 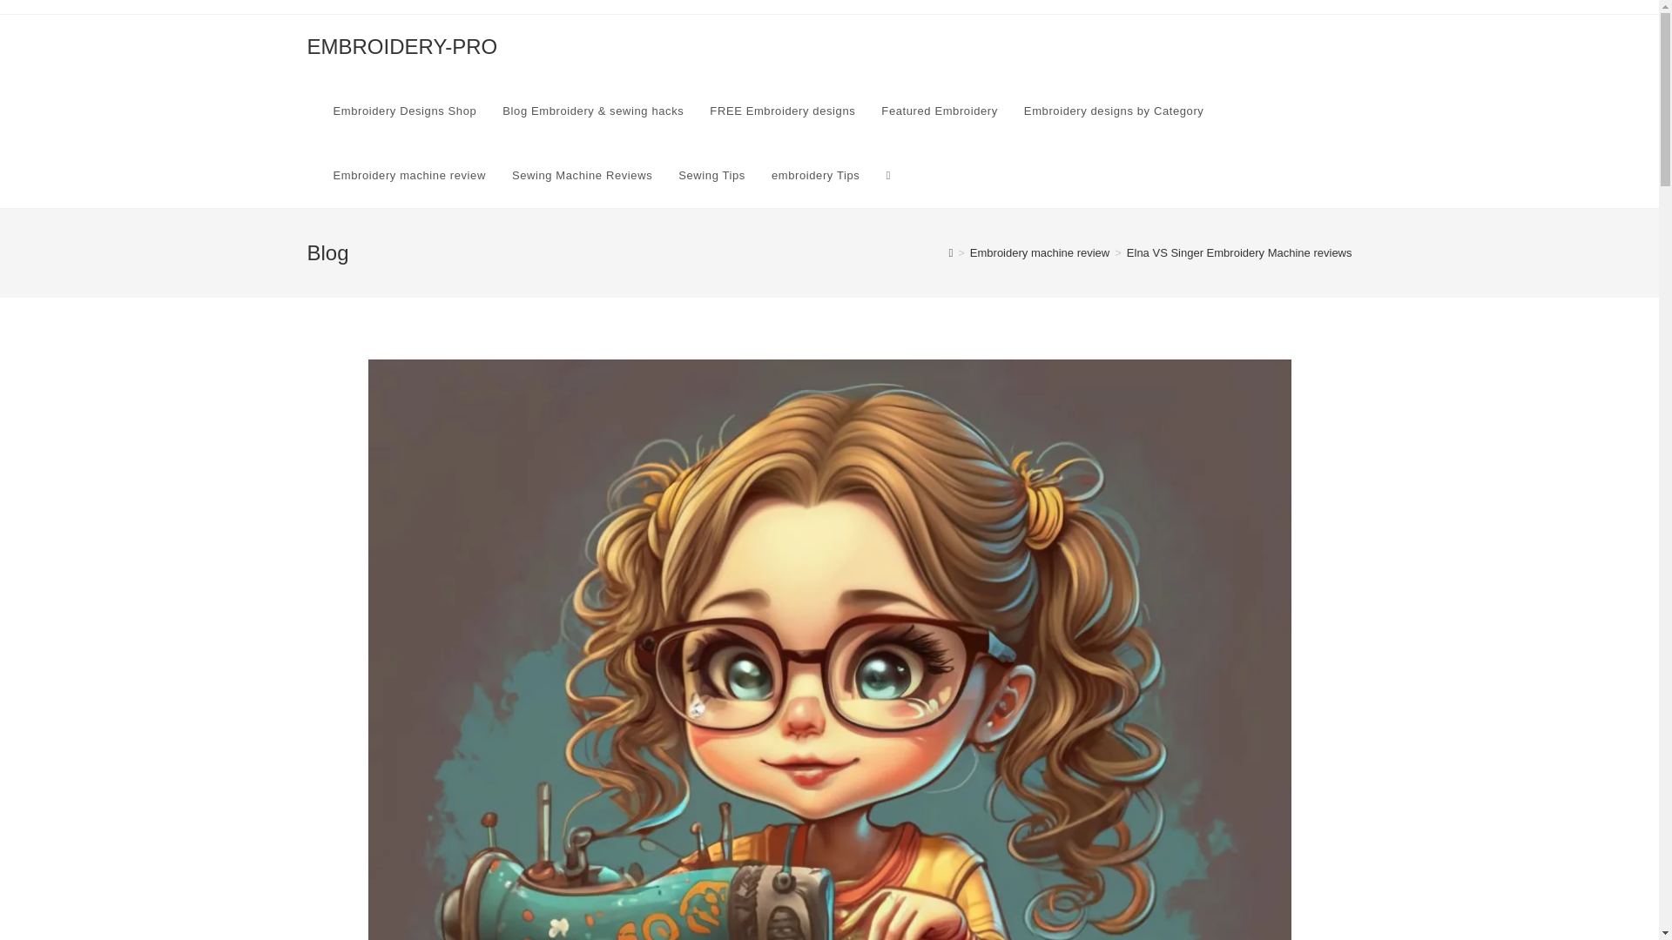 I want to click on Featured Embroidery, so click(x=939, y=111).